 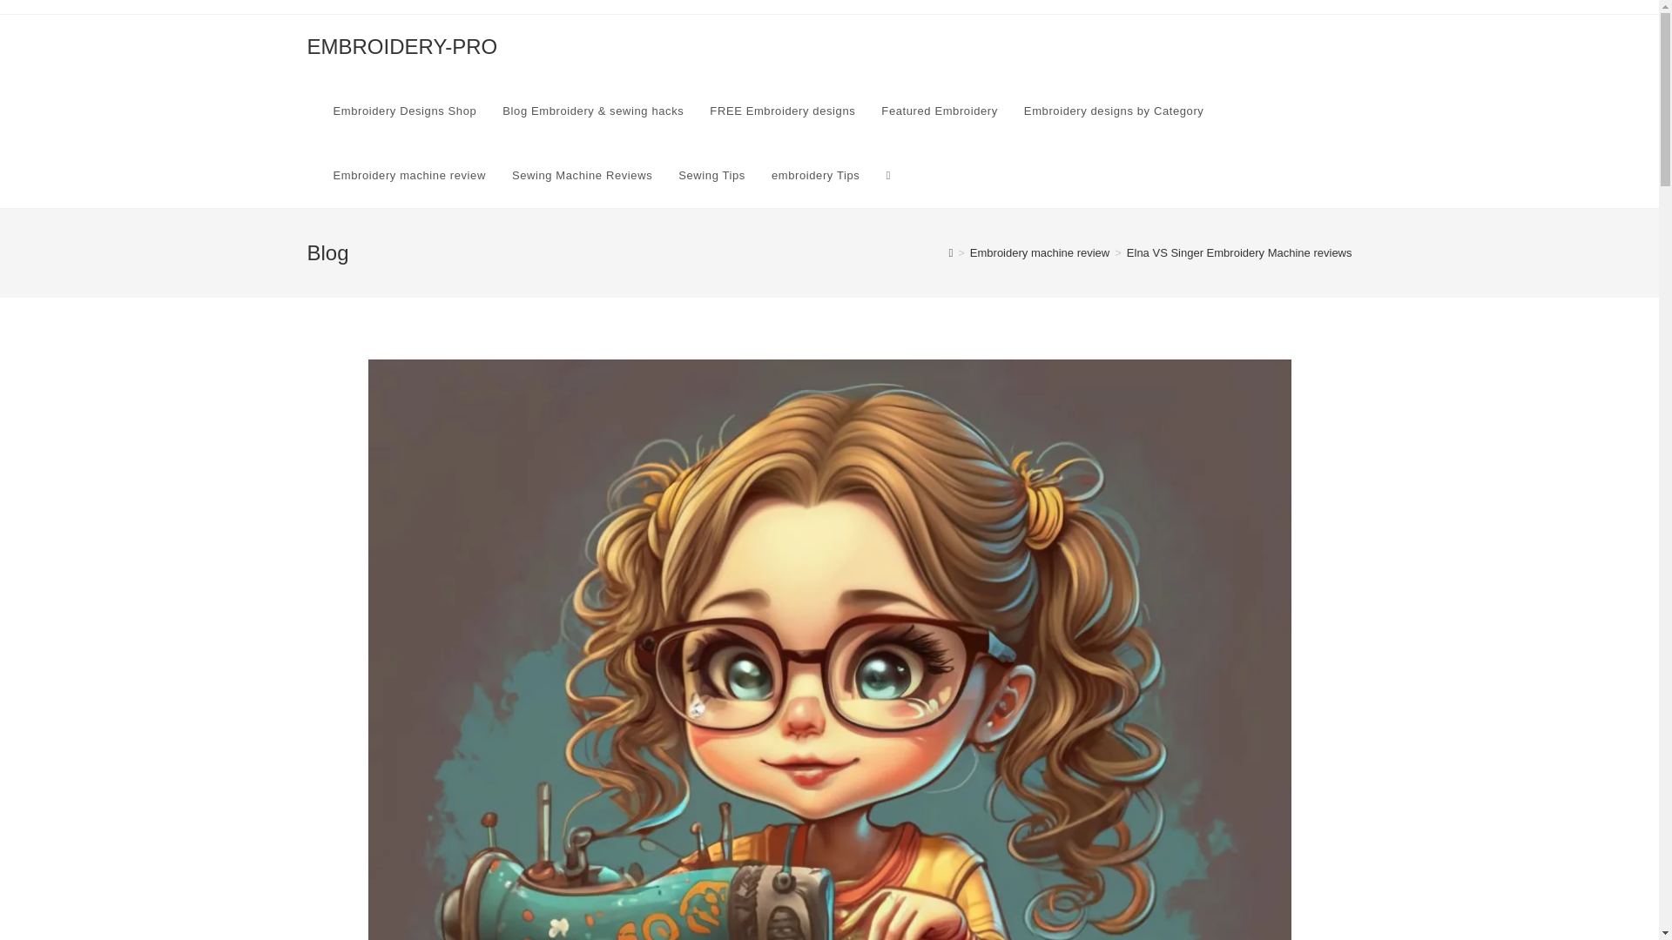 I want to click on Featured Embroidery, so click(x=939, y=111).